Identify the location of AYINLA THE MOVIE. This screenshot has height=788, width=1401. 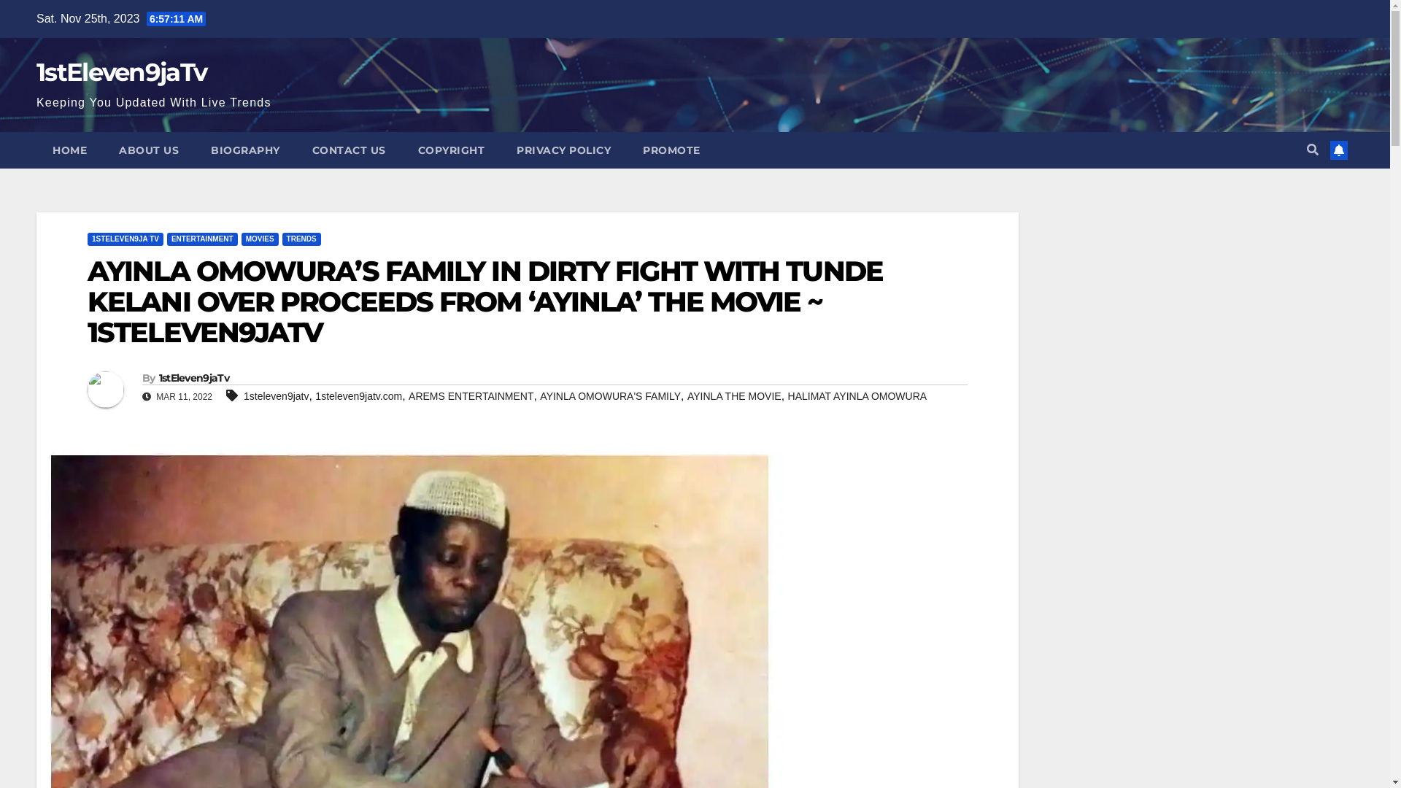
(734, 396).